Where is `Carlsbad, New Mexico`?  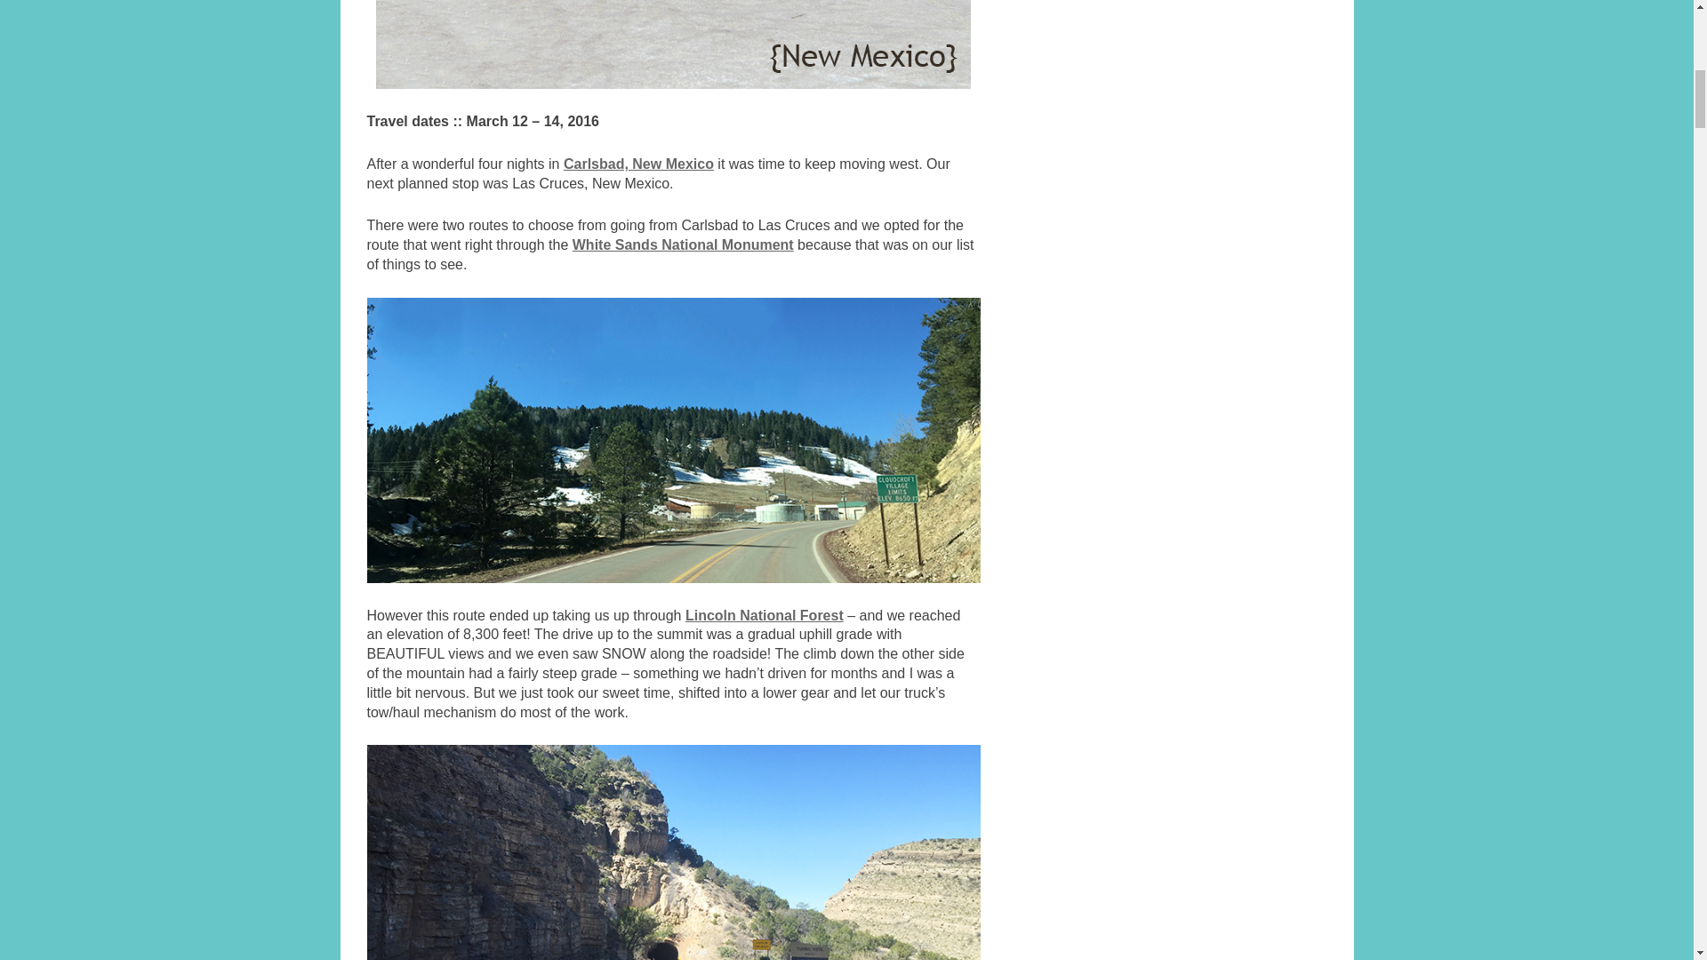 Carlsbad, New Mexico is located at coordinates (638, 164).